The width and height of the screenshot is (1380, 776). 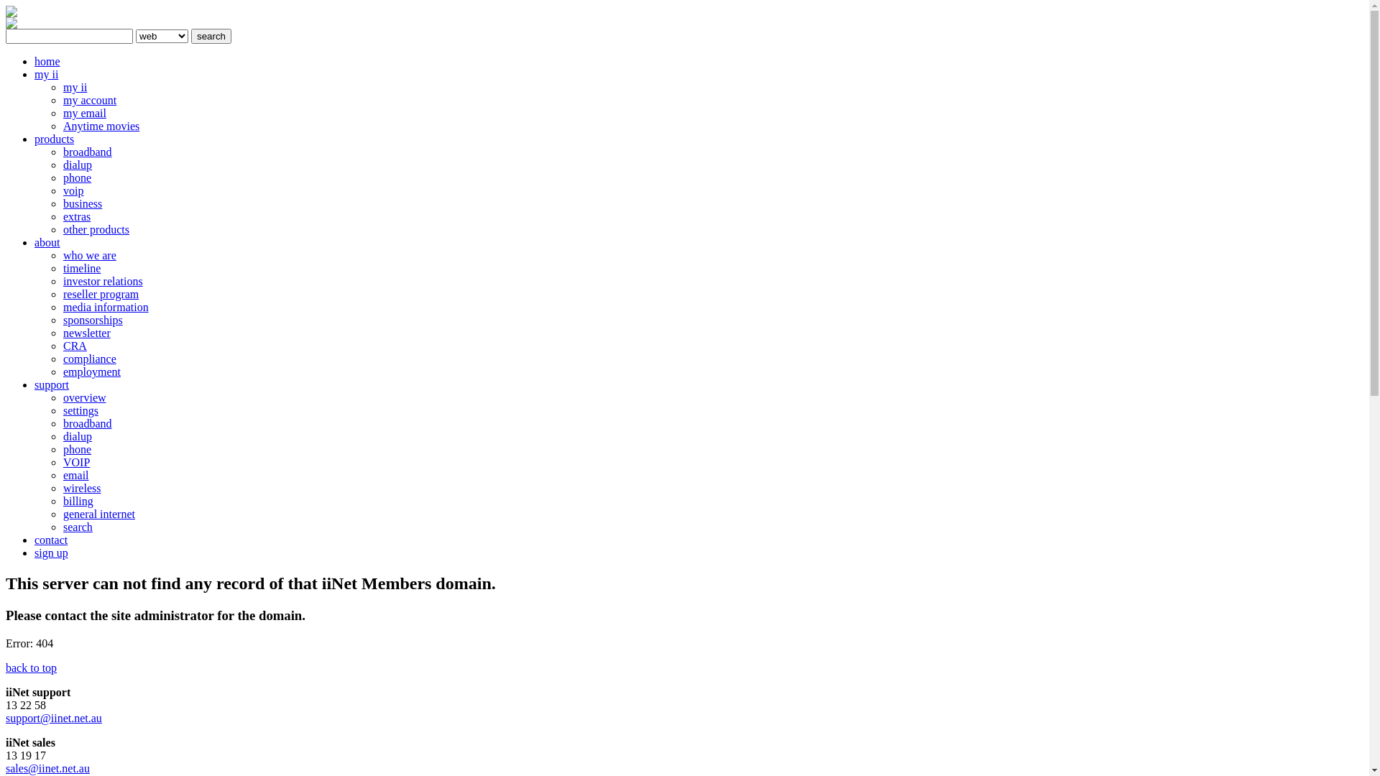 What do you see at coordinates (82, 489) in the screenshot?
I see `wireless` at bounding box center [82, 489].